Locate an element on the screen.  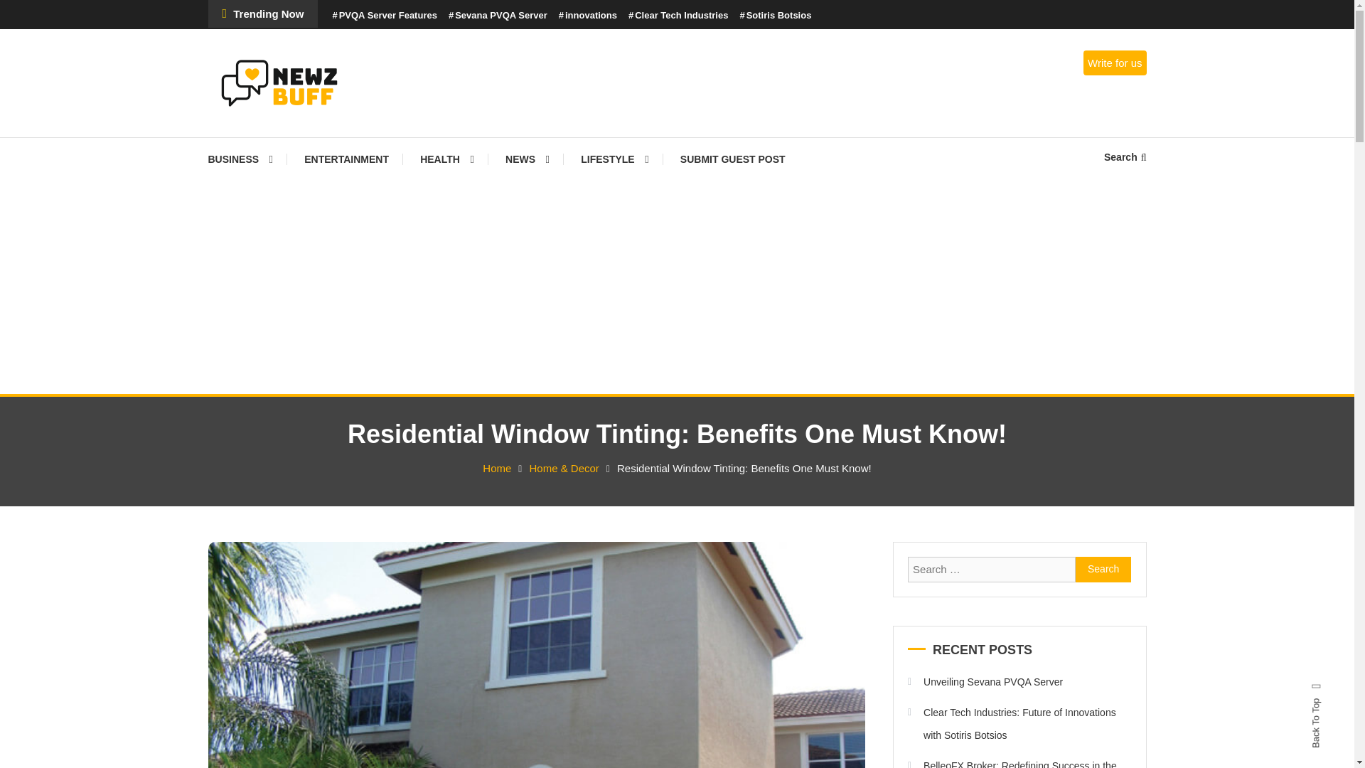
HEALTH is located at coordinates (446, 159).